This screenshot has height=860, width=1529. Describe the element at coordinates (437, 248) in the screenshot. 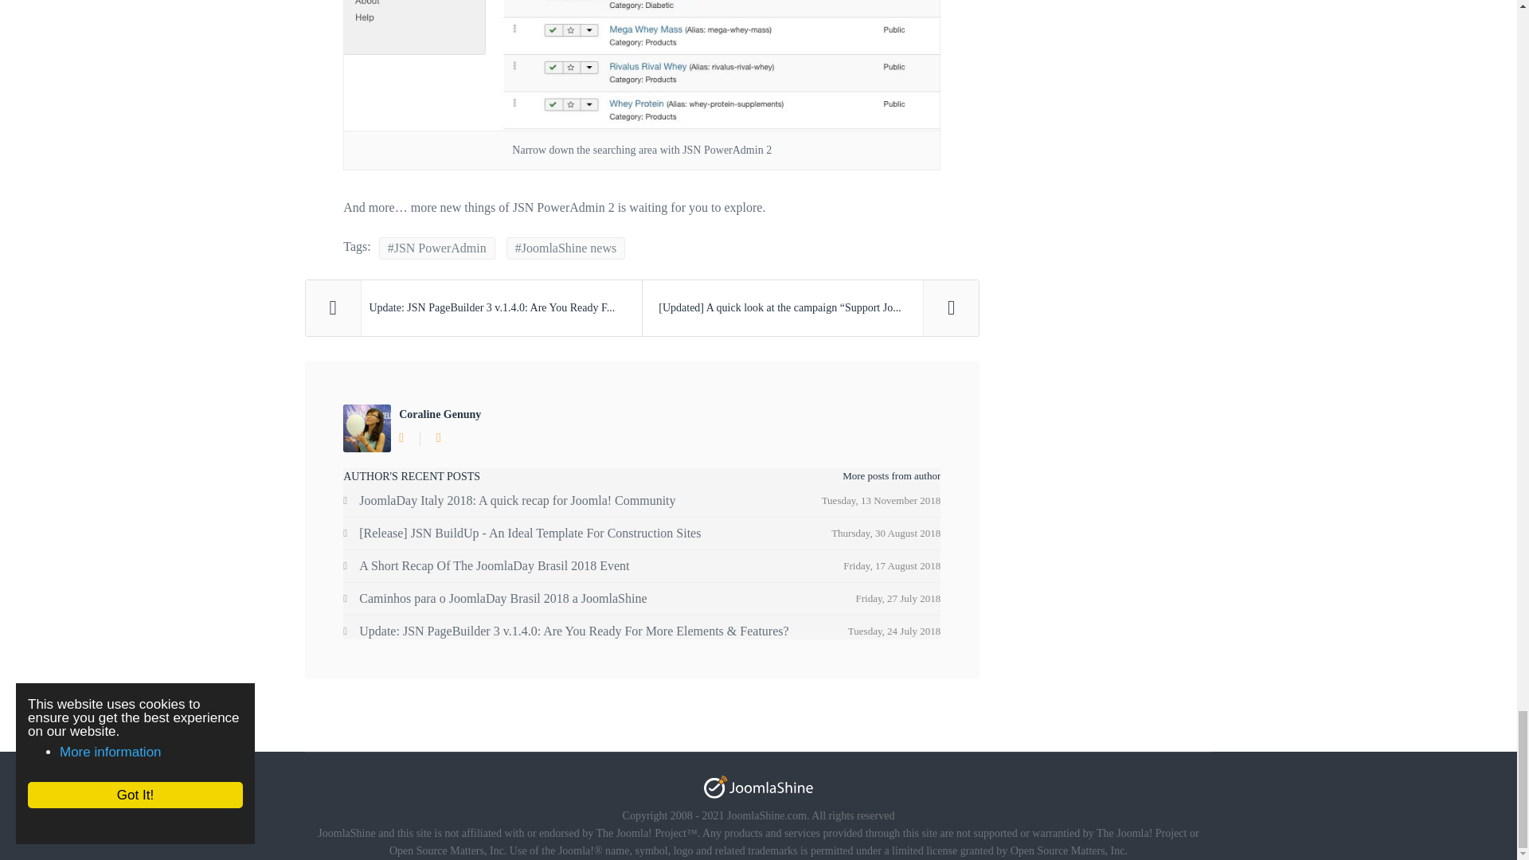

I see `JSN PowerAdmin` at that location.